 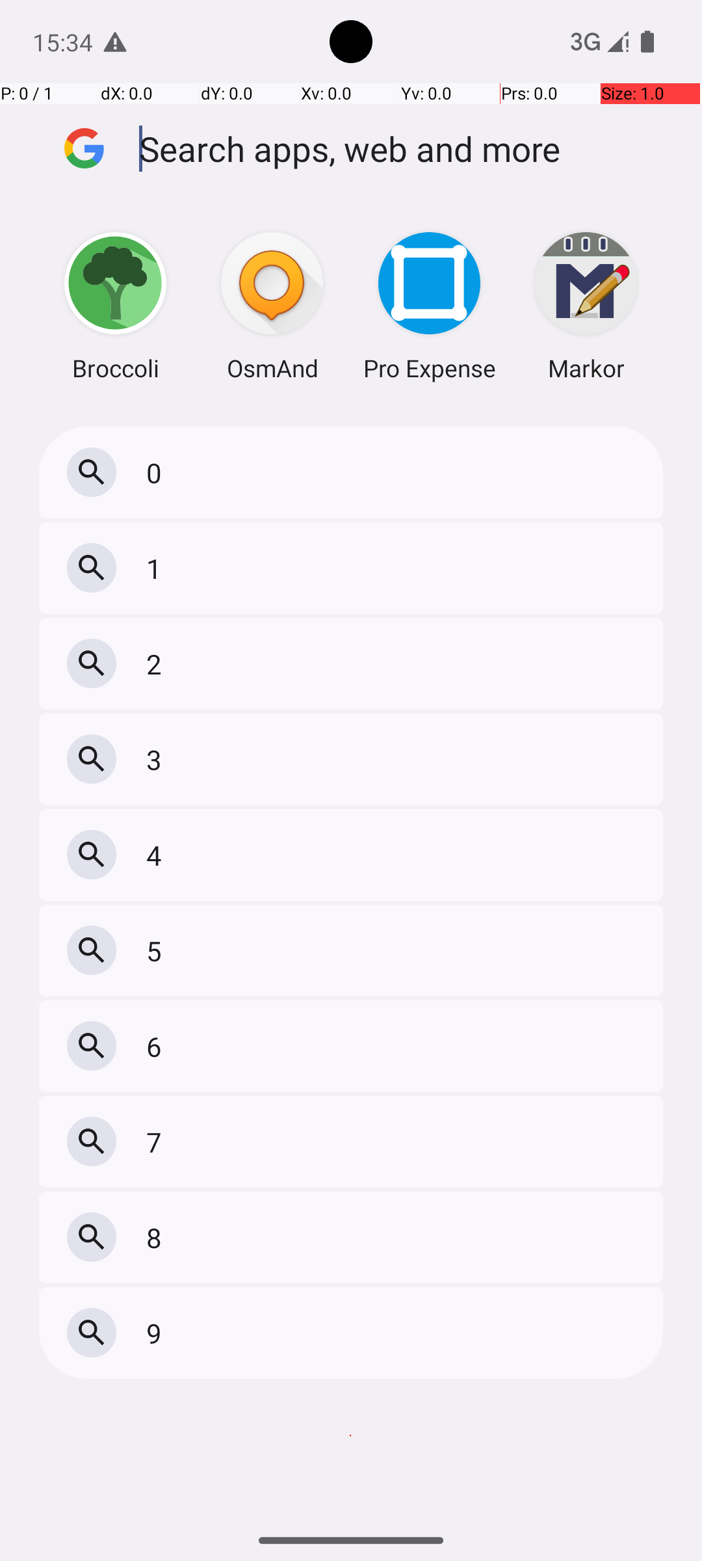 I want to click on Broccoli, so click(x=116, y=306).